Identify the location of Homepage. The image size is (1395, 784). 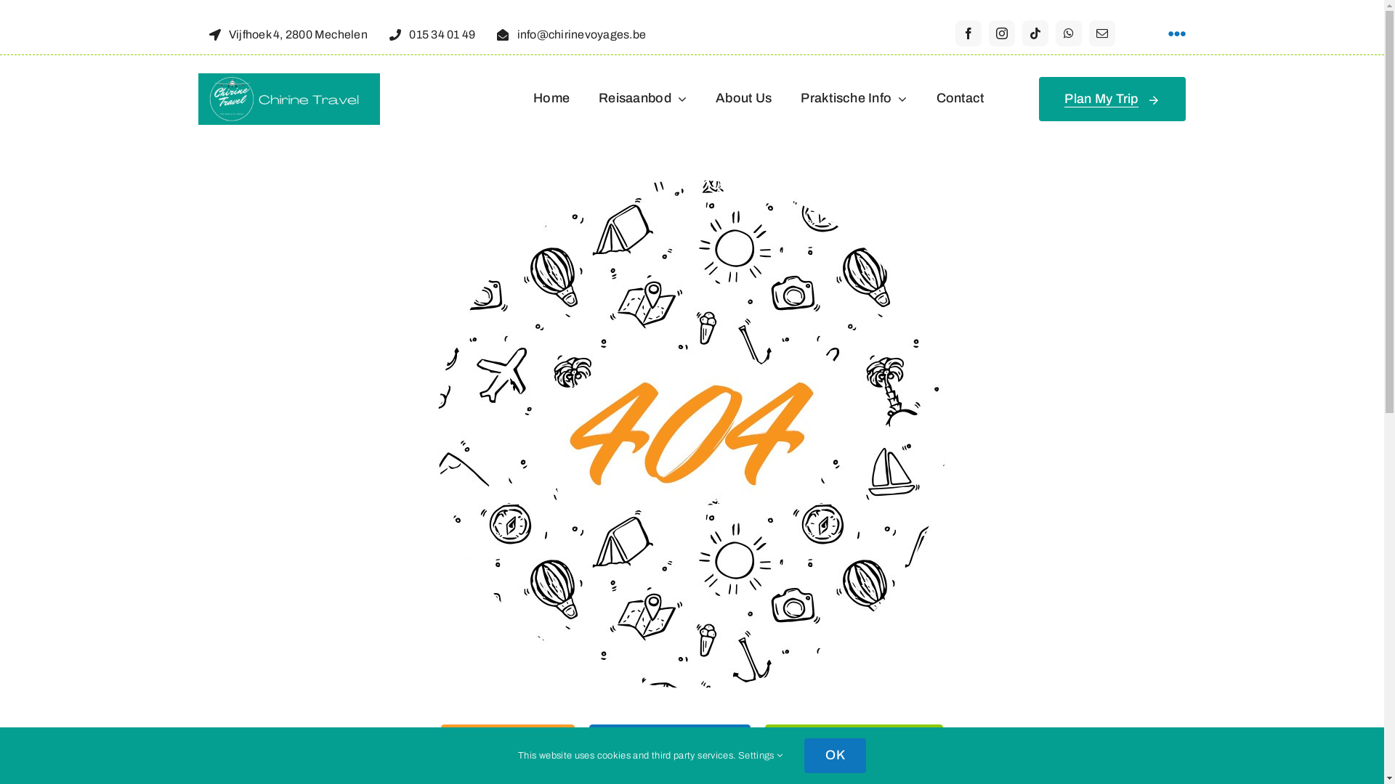
(508, 746).